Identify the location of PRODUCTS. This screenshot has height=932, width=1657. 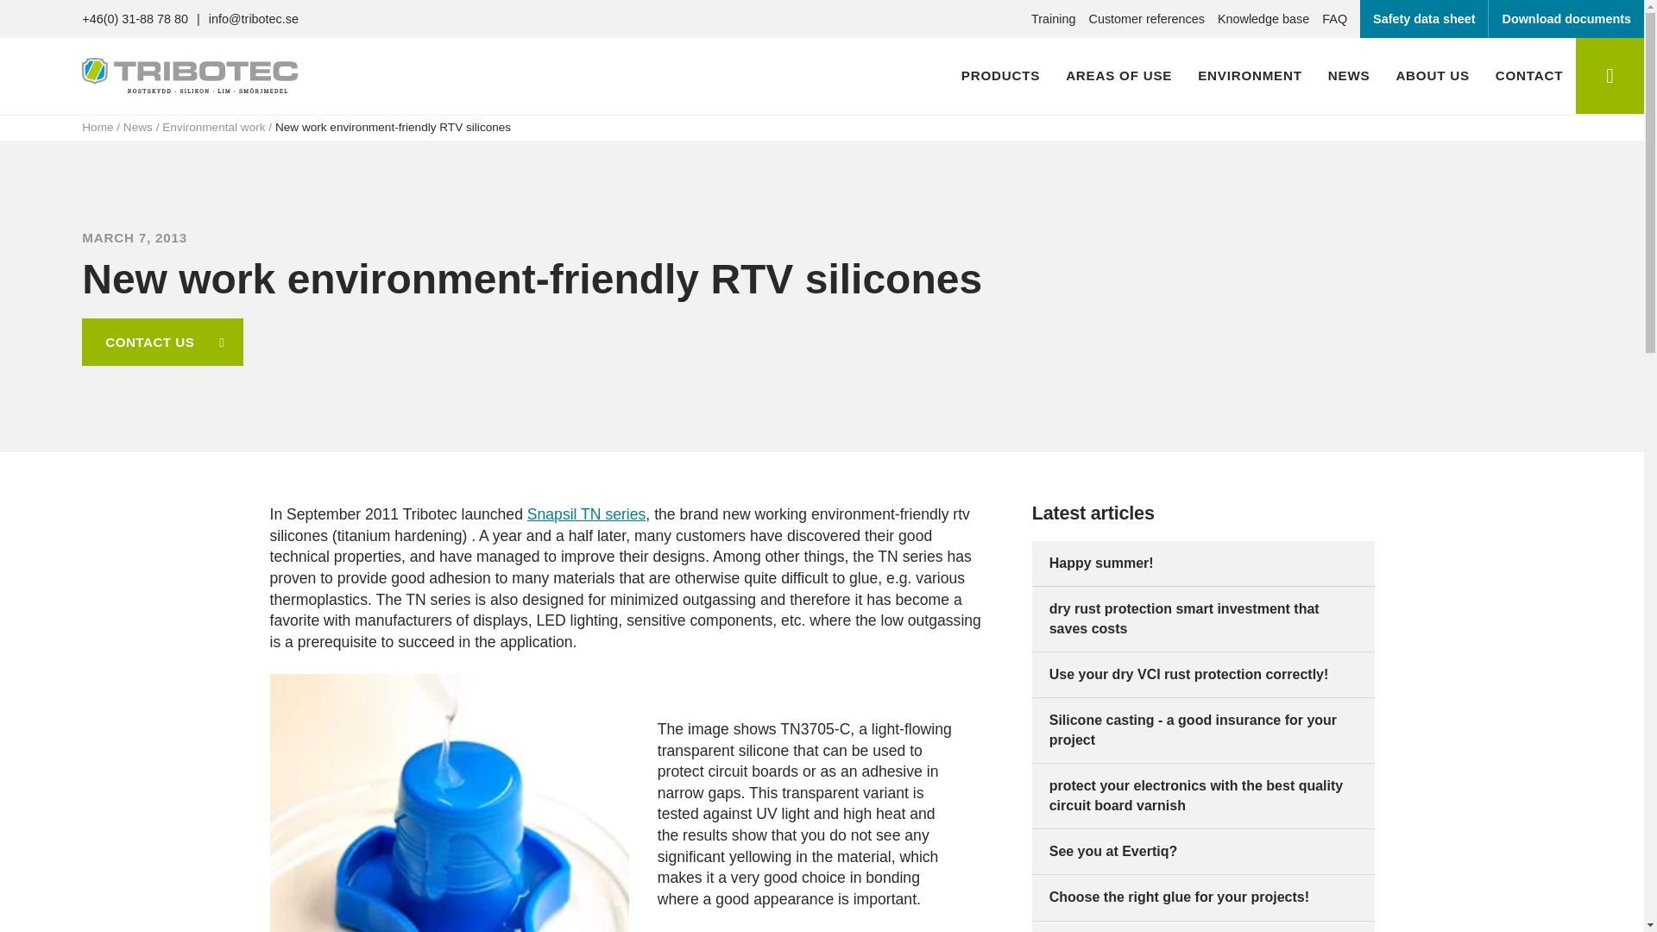
(999, 76).